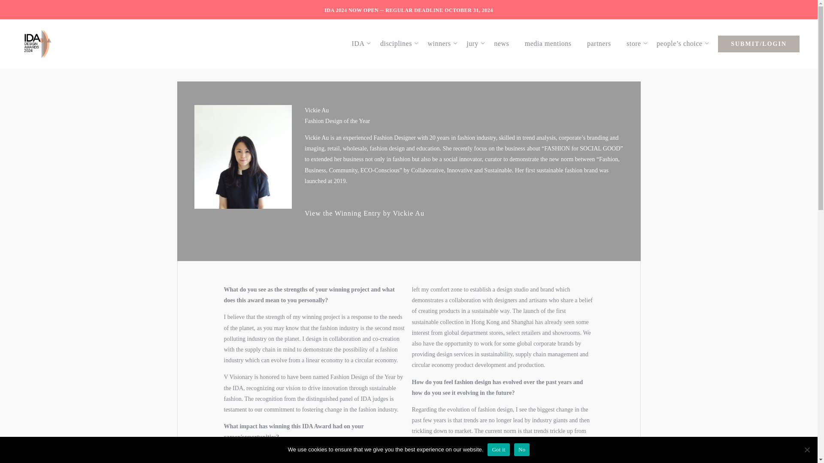 The image size is (824, 463). Describe the element at coordinates (638, 43) in the screenshot. I see `store` at that location.